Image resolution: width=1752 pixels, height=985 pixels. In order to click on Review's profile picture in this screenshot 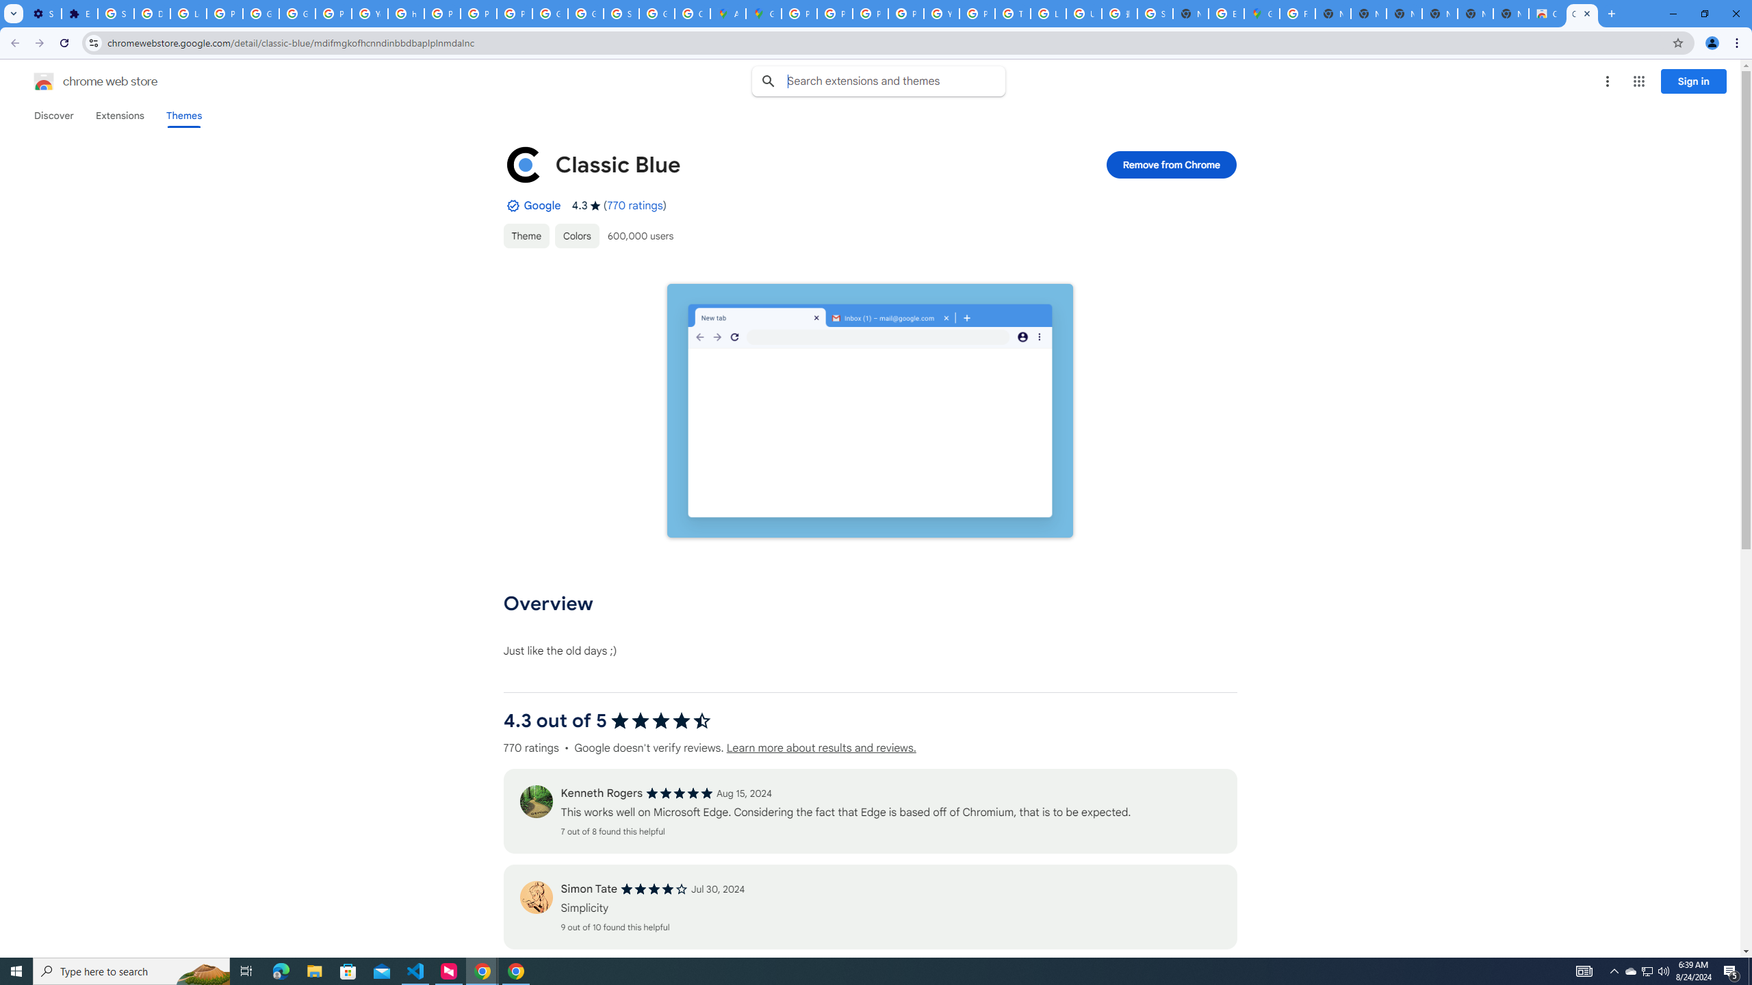, I will do `click(535, 897)`.